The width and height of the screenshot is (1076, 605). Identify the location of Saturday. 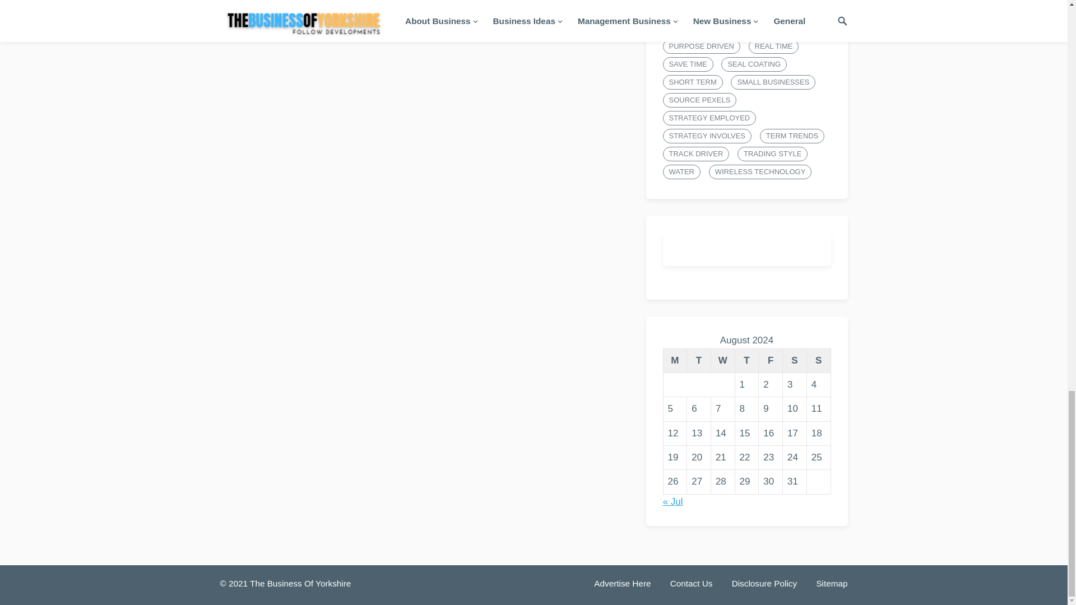
(795, 361).